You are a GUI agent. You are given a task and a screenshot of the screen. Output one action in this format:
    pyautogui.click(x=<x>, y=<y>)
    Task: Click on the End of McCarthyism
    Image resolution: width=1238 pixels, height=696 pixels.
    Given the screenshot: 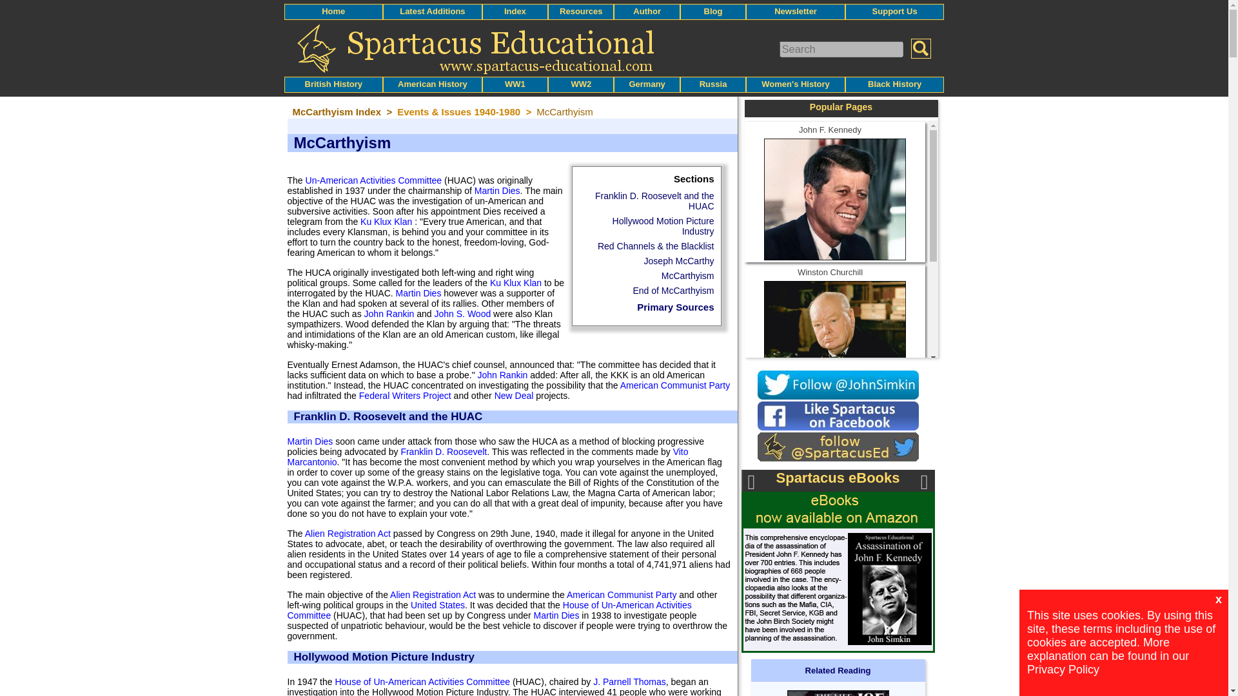 What is the action you would take?
    pyautogui.click(x=673, y=290)
    